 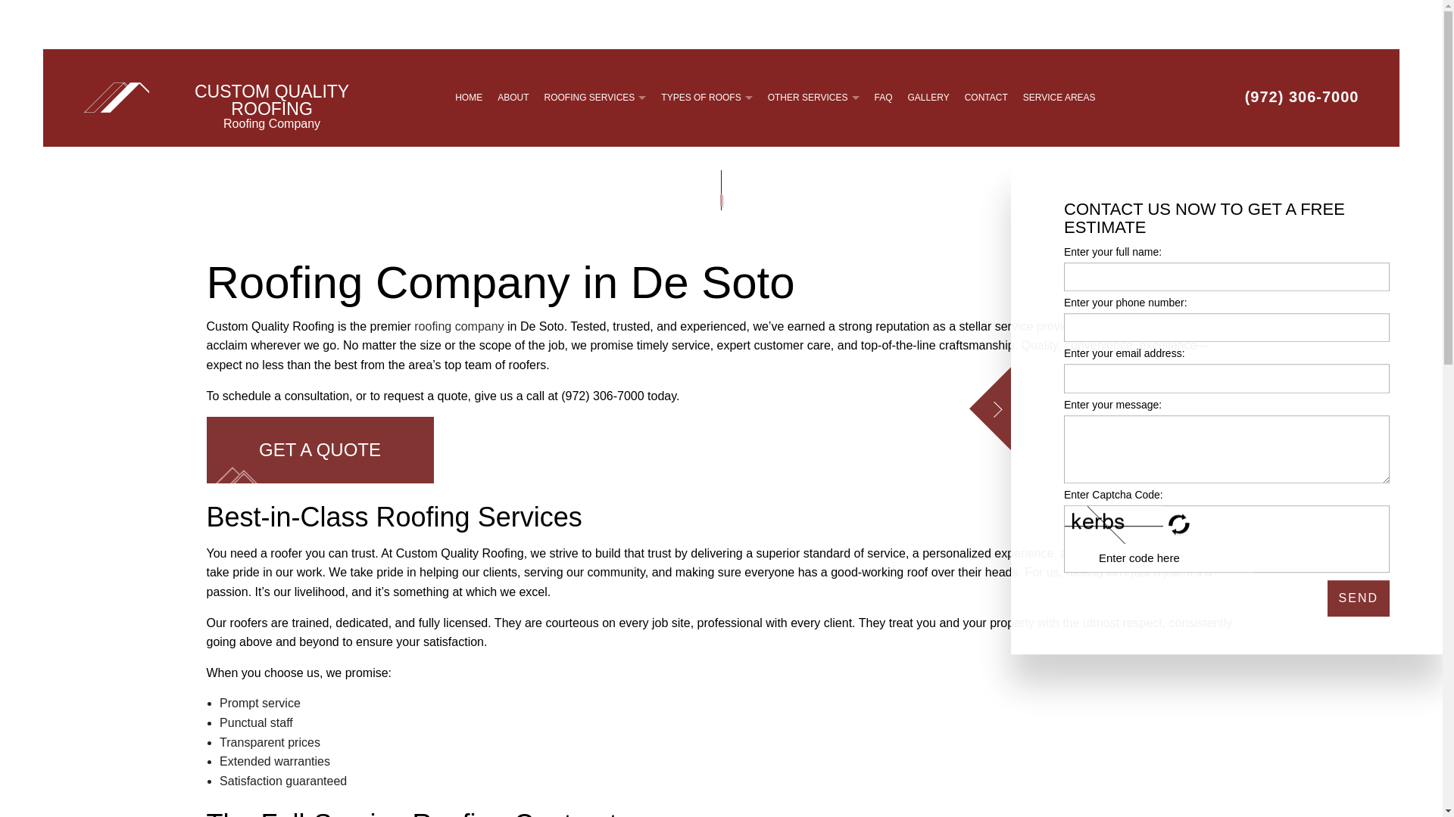 I want to click on Roofing Company, so click(x=459, y=326).